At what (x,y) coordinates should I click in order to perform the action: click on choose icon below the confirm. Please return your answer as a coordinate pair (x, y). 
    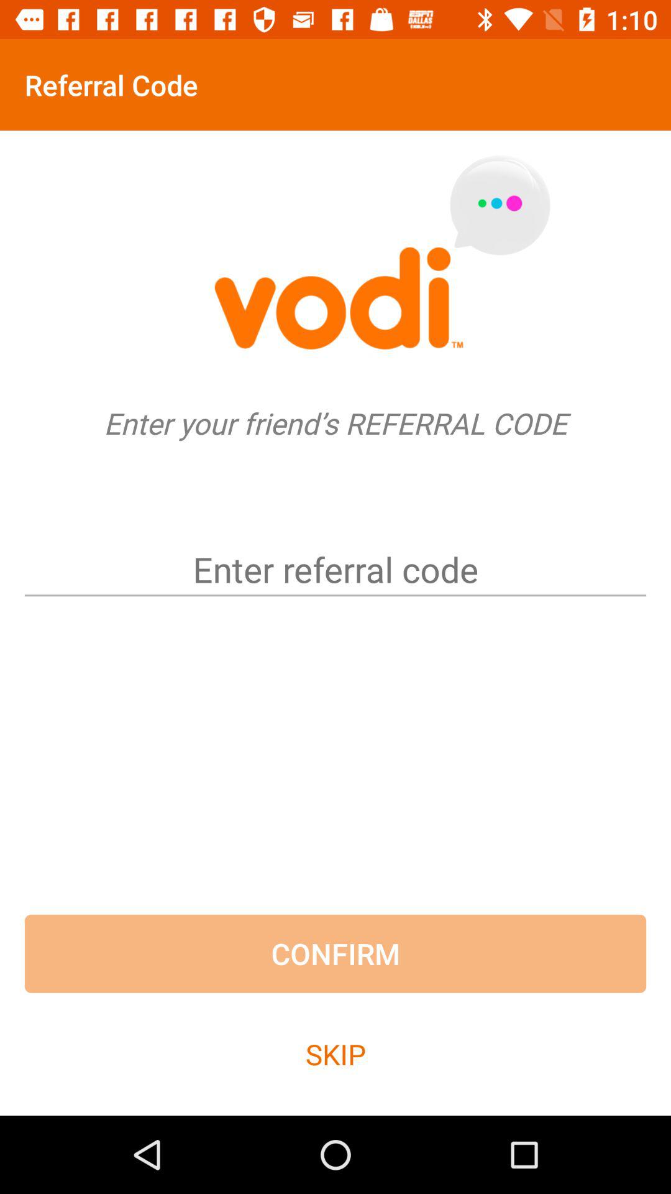
    Looking at the image, I should click on (335, 1053).